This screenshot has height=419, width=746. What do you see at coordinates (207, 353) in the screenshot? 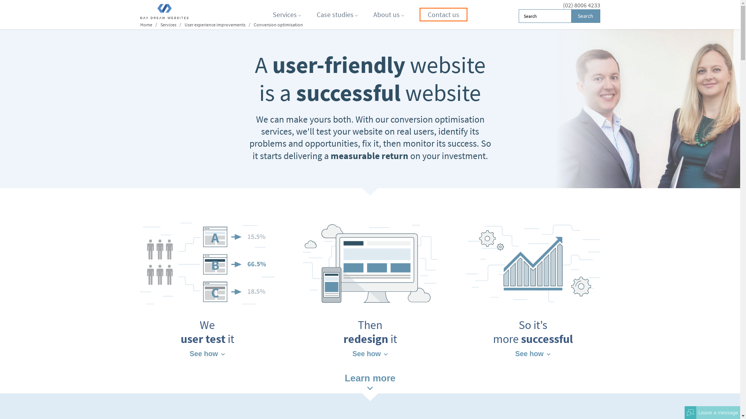
I see `See how` at bounding box center [207, 353].